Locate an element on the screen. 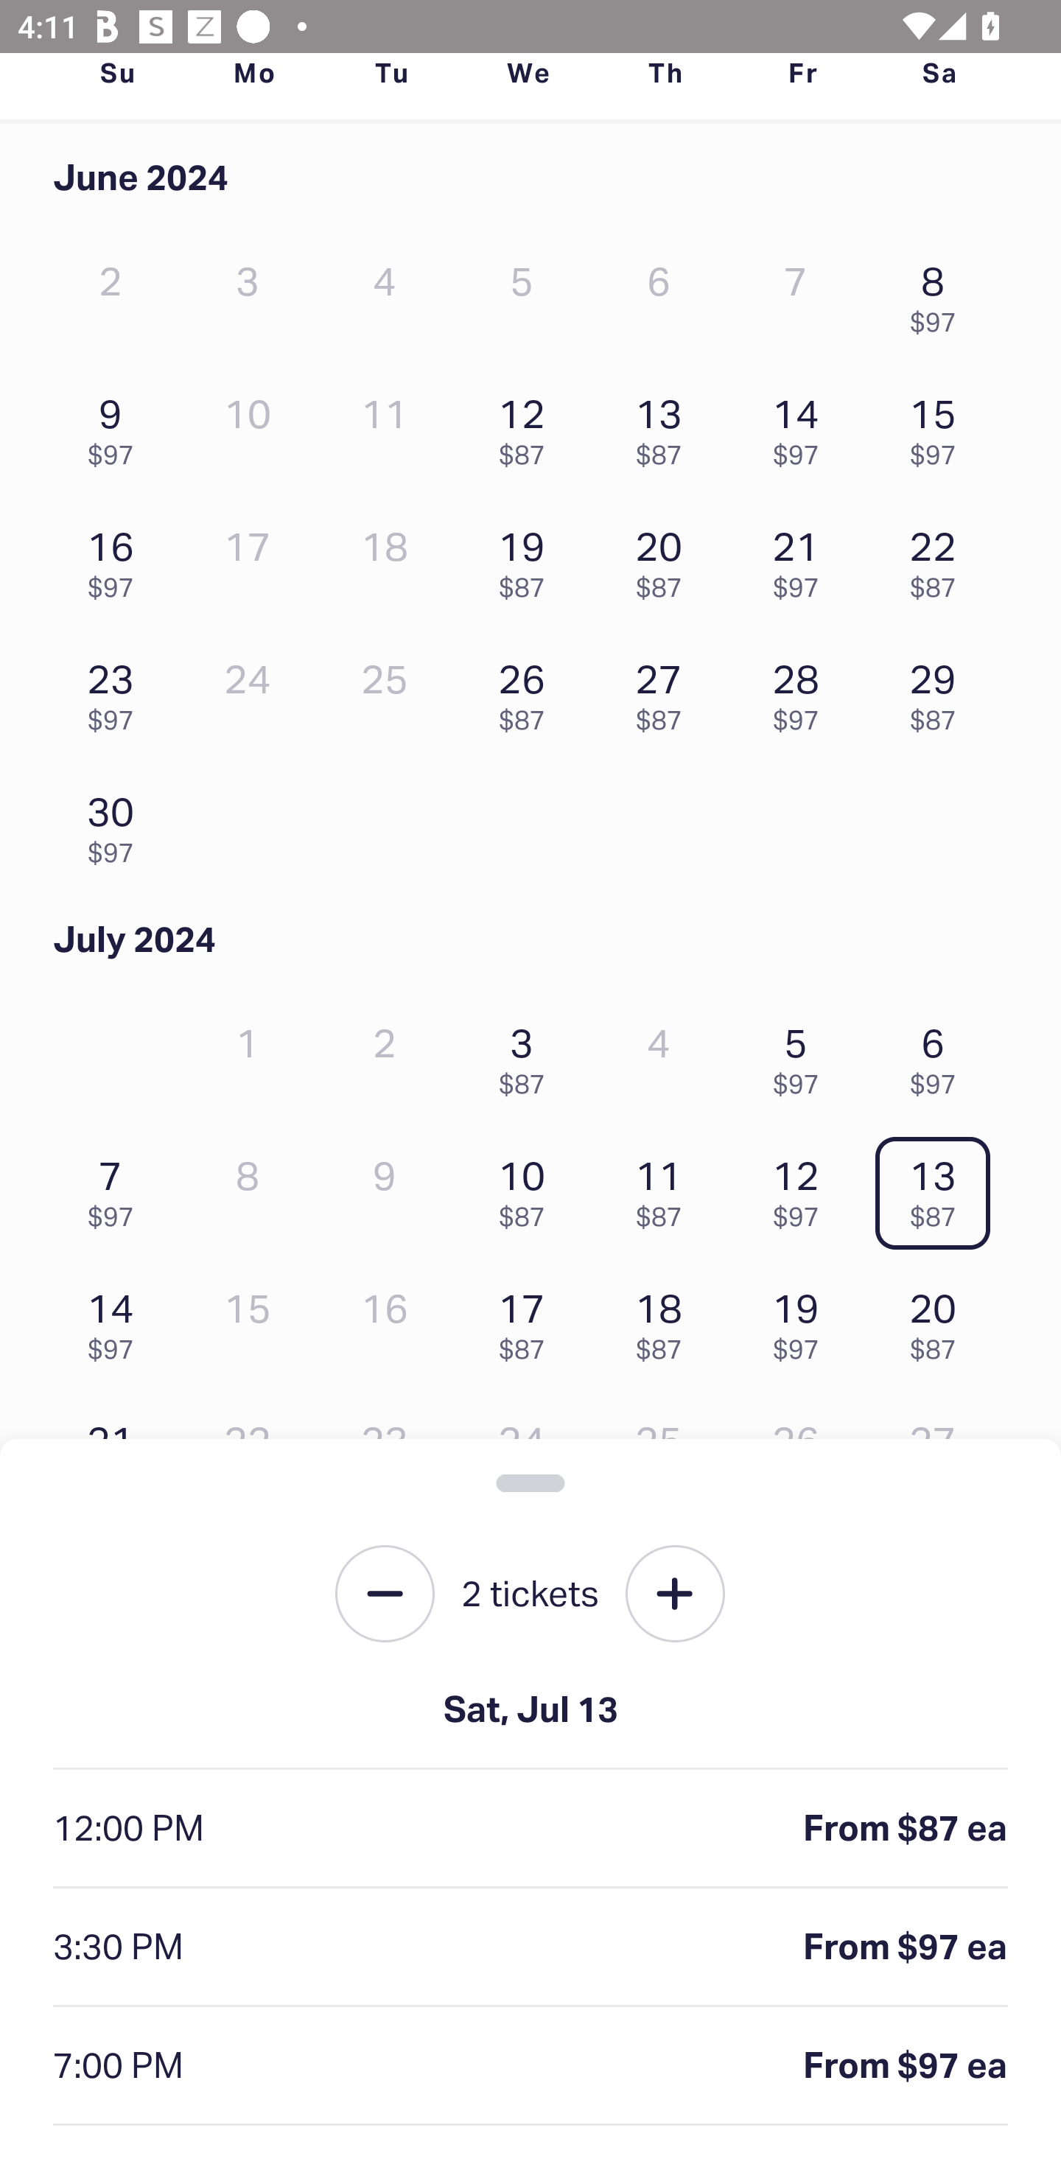 This screenshot has width=1061, height=2181. 9 $97 is located at coordinates (117, 426).